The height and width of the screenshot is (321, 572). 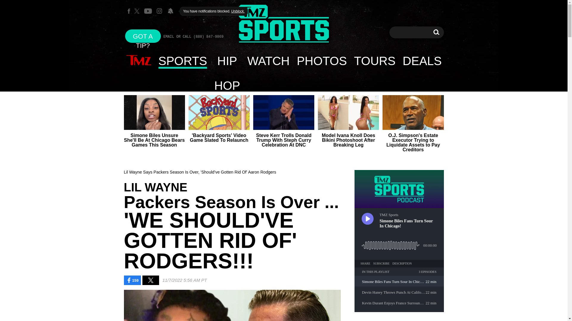 What do you see at coordinates (321, 61) in the screenshot?
I see `PHOTOS` at bounding box center [321, 61].